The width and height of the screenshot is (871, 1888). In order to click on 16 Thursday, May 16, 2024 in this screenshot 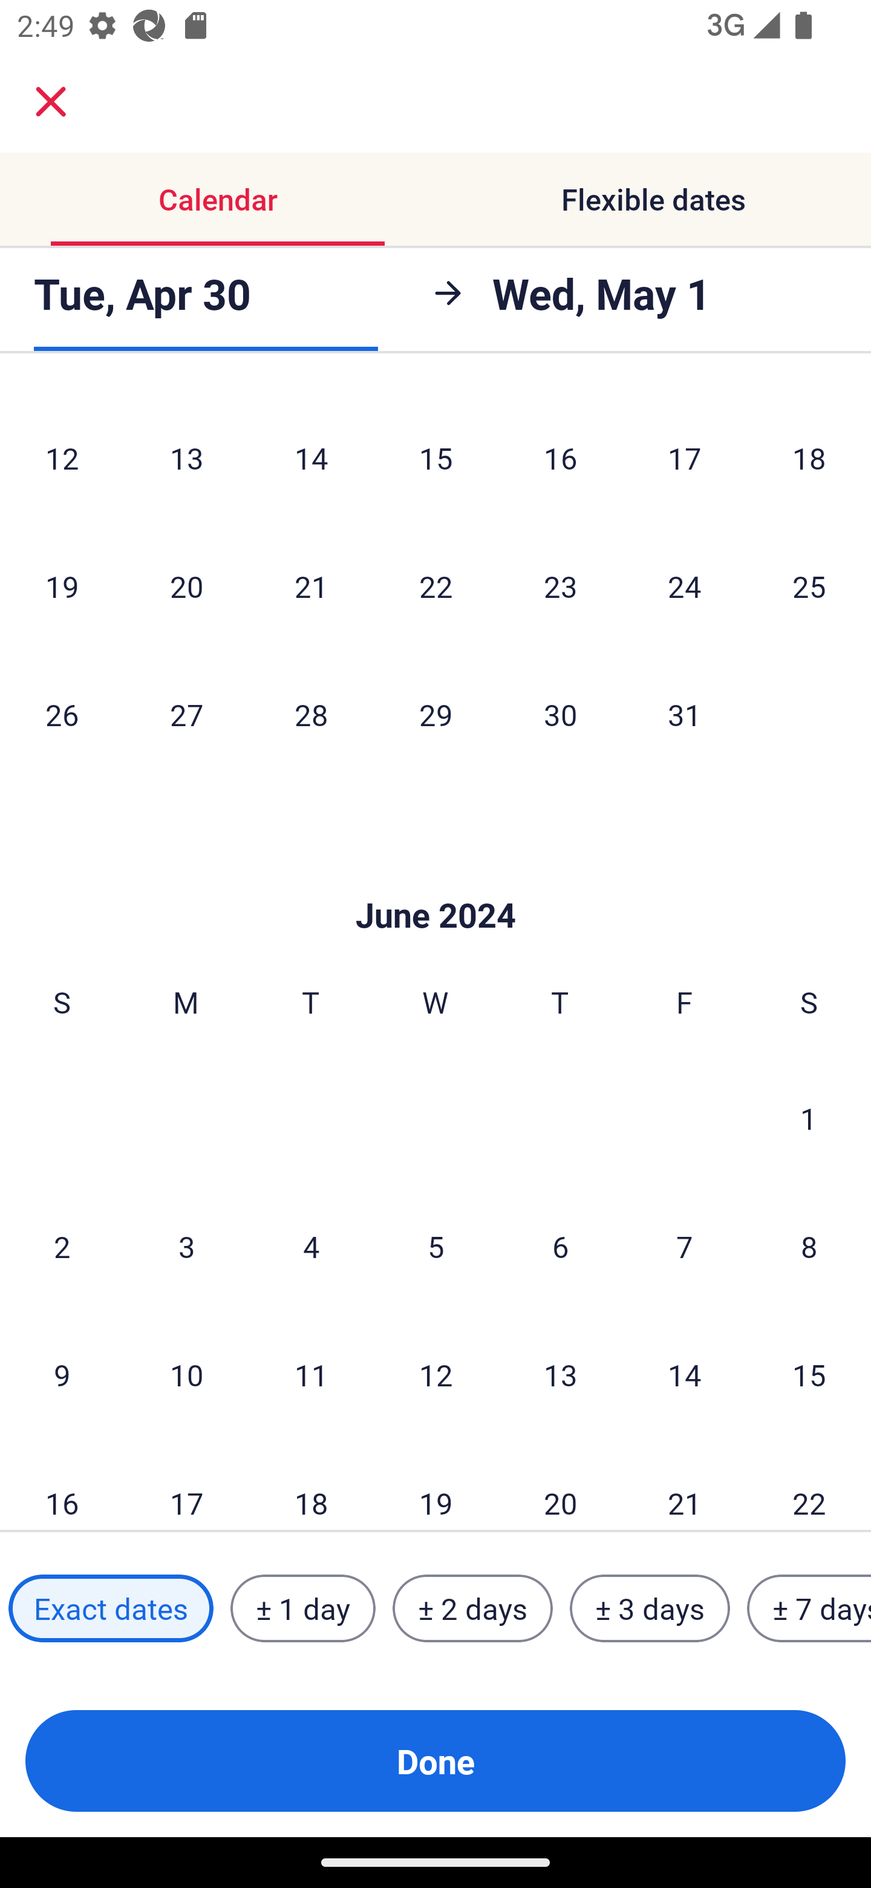, I will do `click(560, 457)`.